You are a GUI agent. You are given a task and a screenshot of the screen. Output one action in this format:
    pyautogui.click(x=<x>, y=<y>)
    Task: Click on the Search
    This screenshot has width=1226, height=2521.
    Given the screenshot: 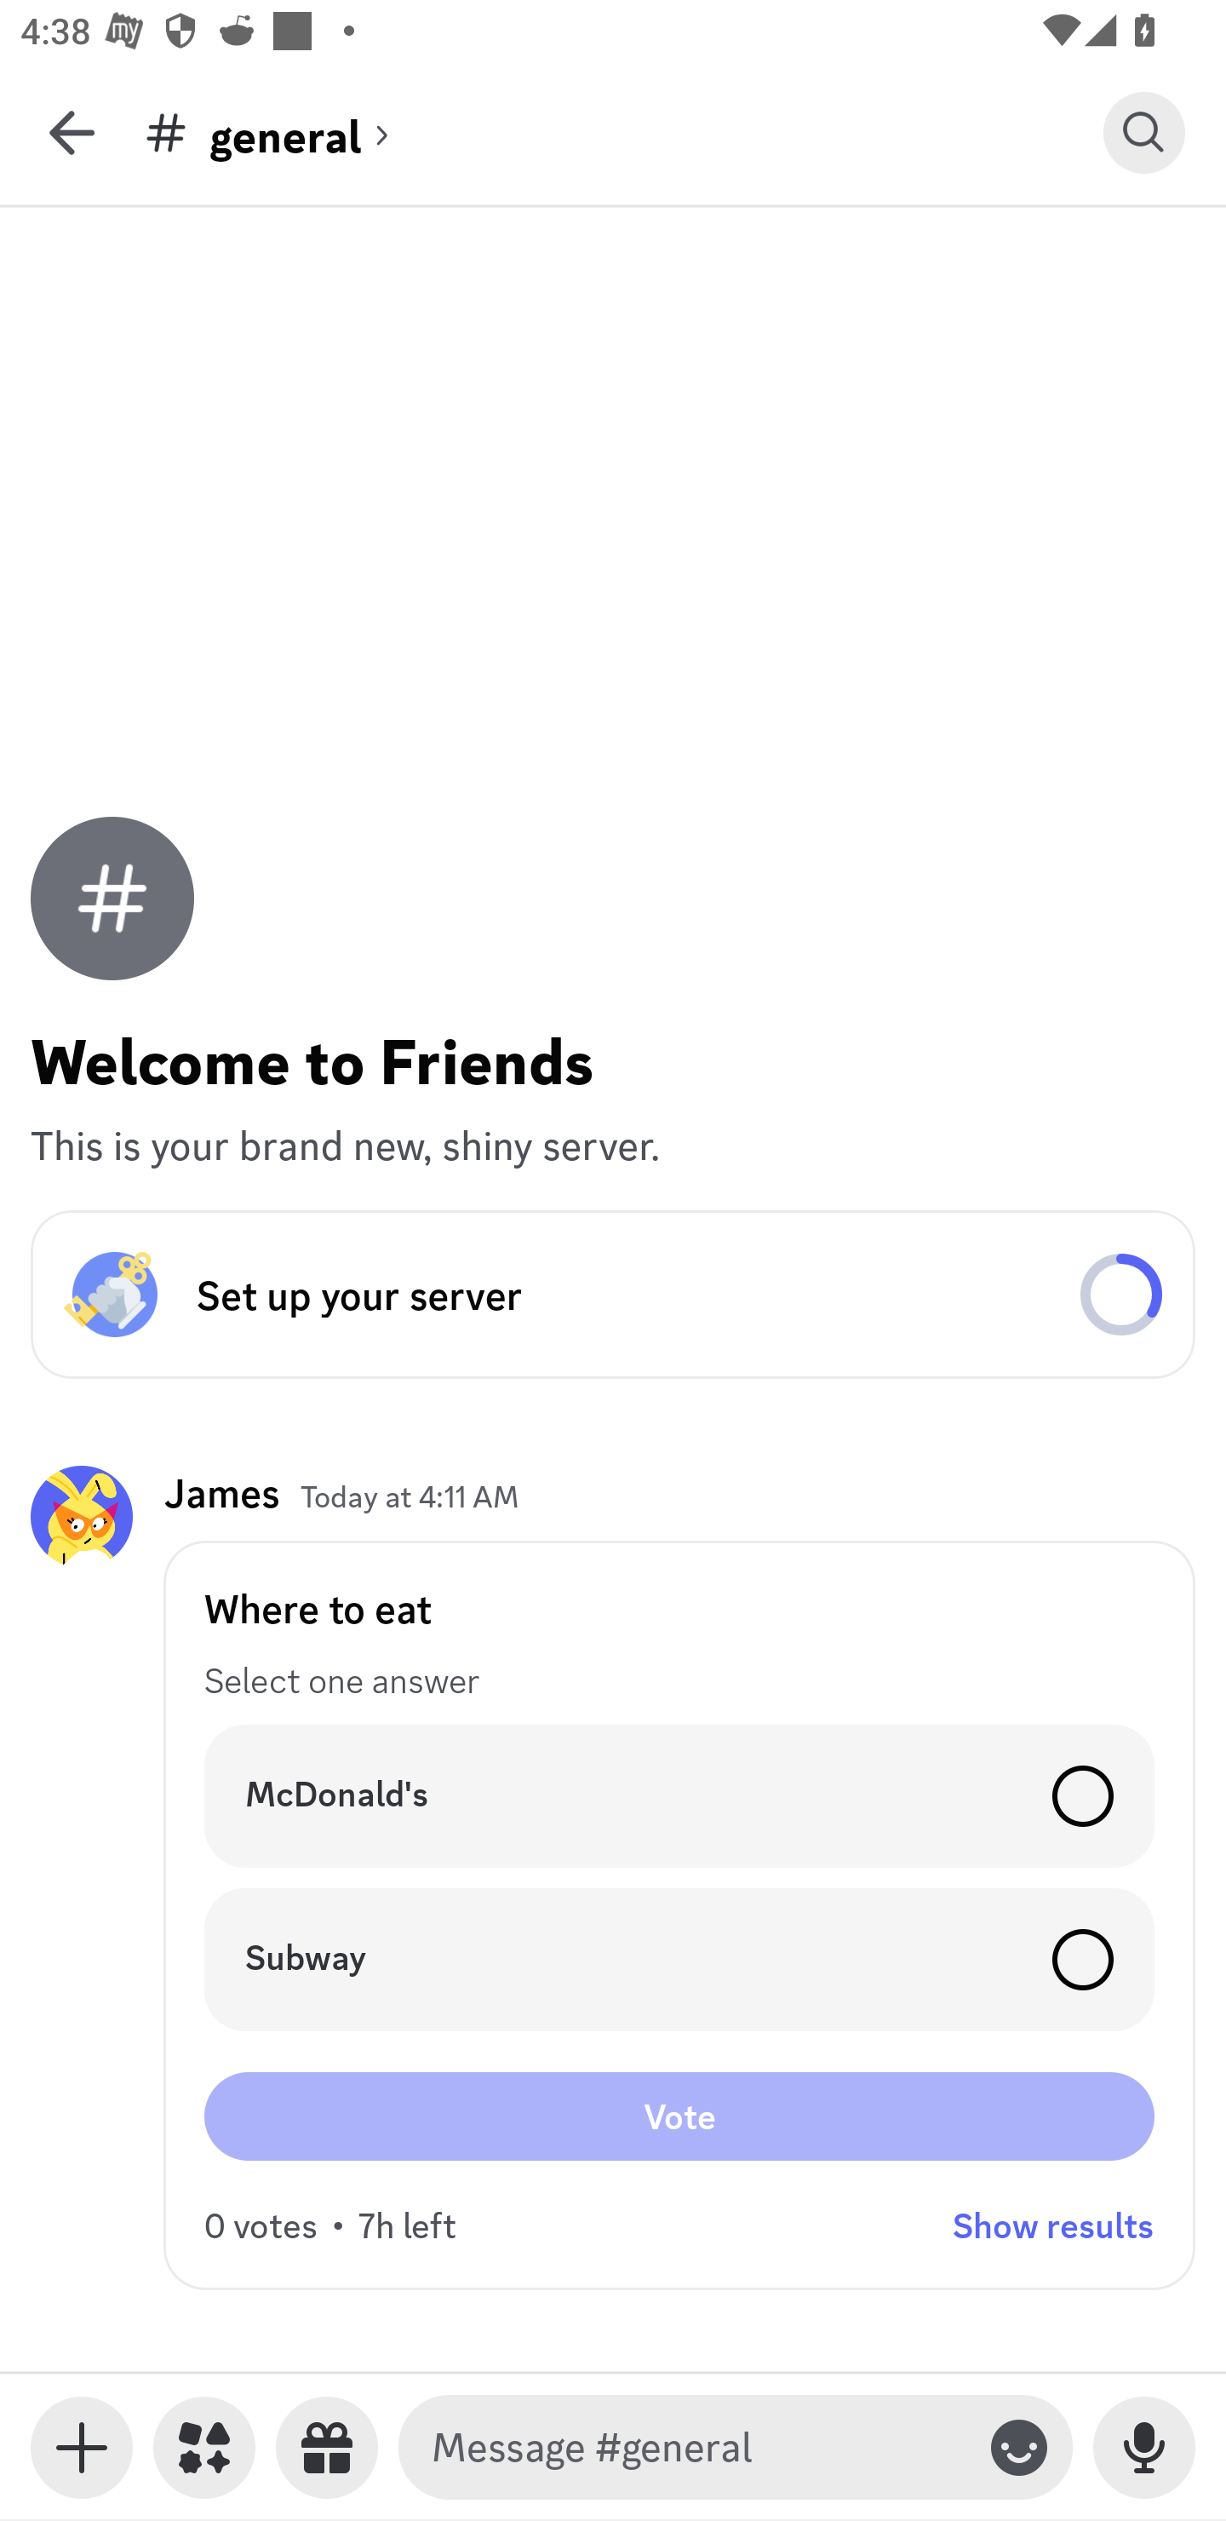 What is the action you would take?
    pyautogui.click(x=1144, y=132)
    